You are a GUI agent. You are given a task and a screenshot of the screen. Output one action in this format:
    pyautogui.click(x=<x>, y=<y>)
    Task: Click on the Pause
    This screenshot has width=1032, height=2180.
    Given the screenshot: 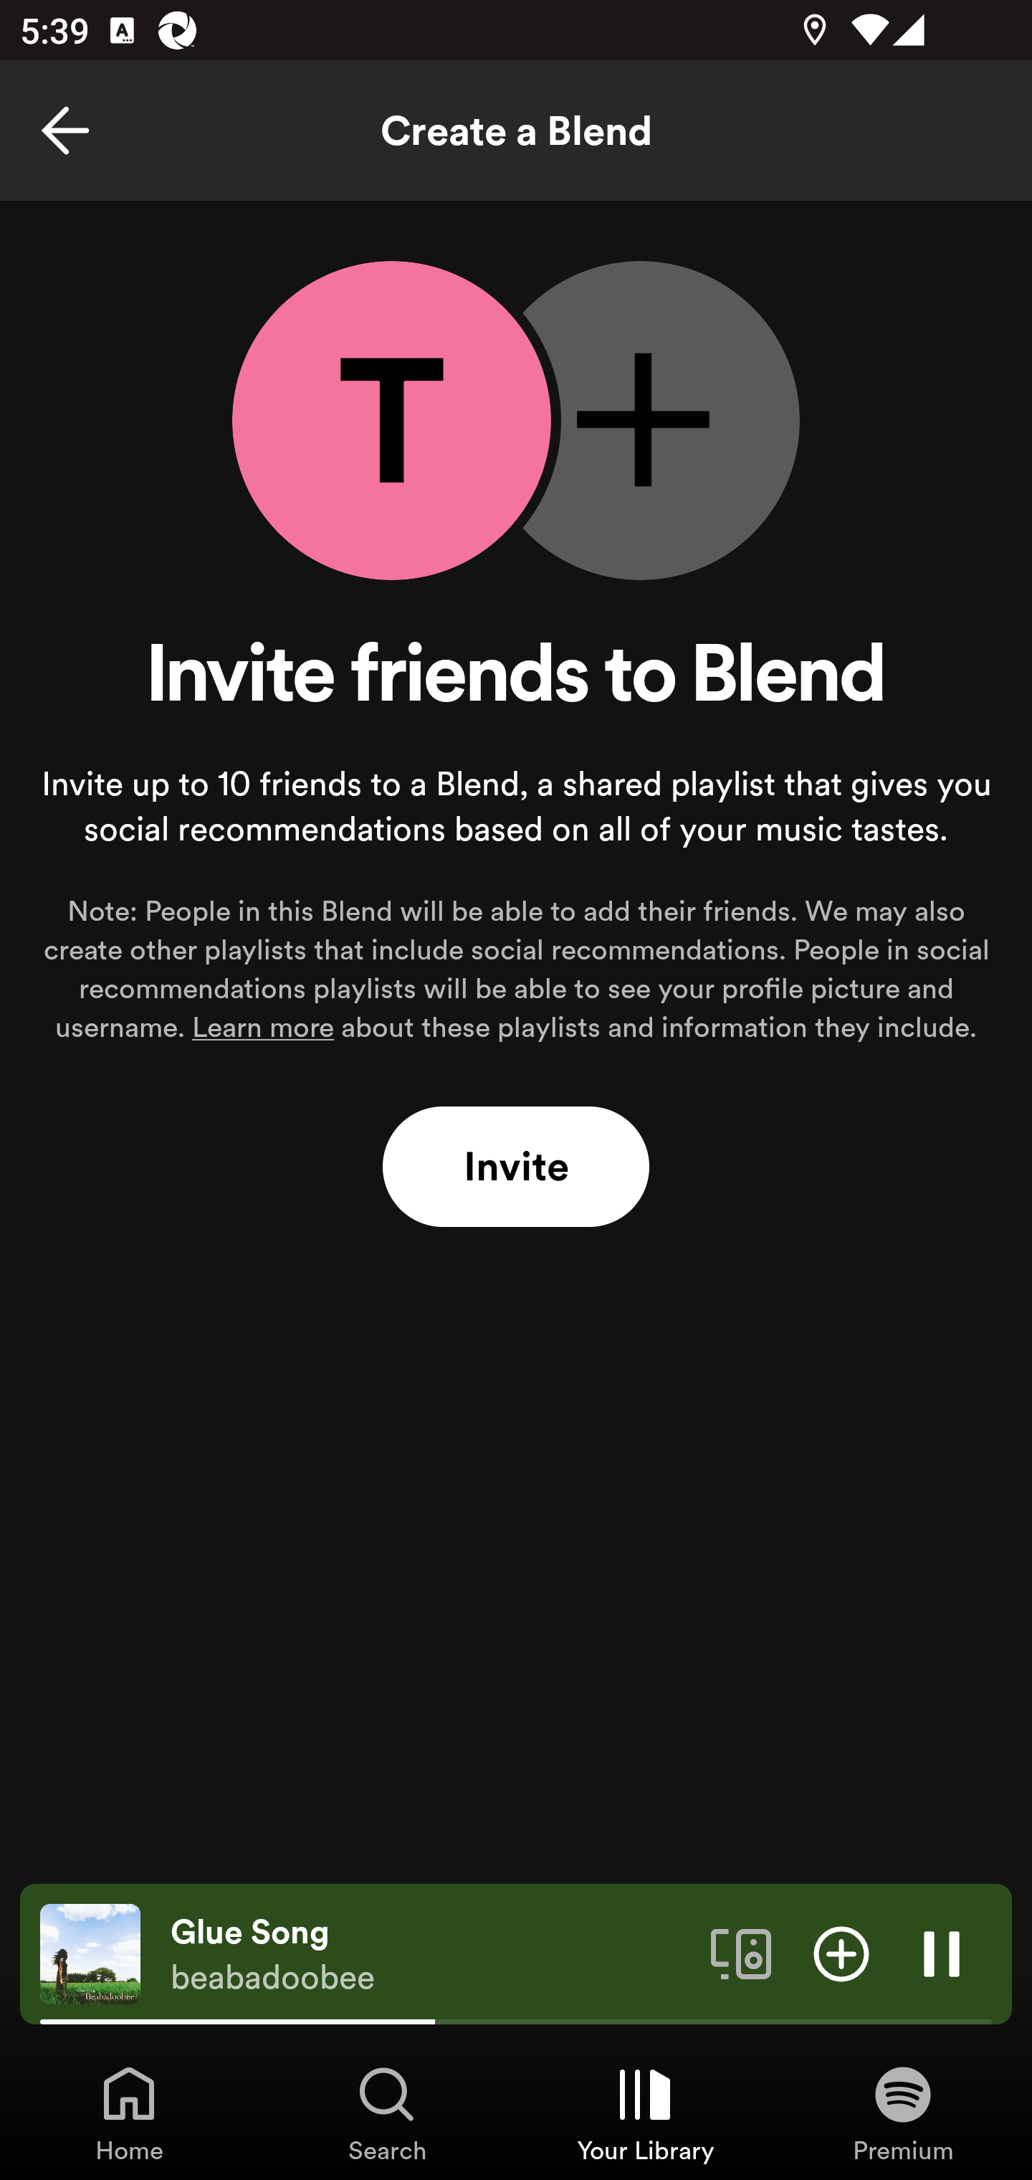 What is the action you would take?
    pyautogui.click(x=942, y=1953)
    